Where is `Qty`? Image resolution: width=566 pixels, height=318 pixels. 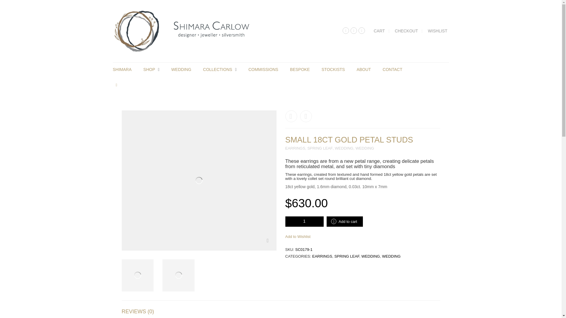 Qty is located at coordinates (304, 221).